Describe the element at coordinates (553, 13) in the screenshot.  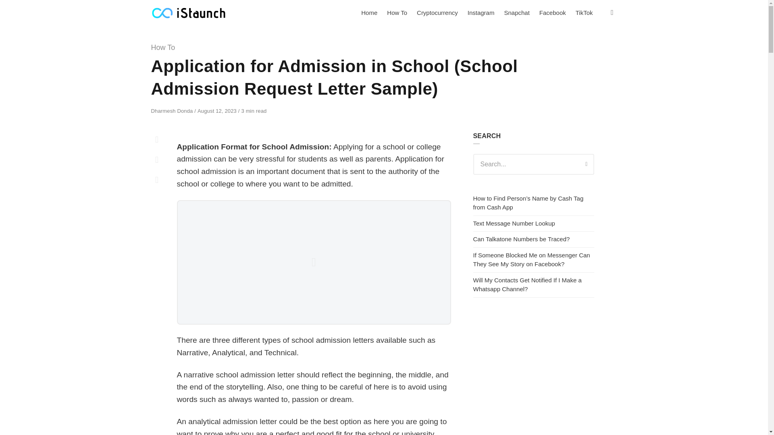
I see `Facebook` at that location.